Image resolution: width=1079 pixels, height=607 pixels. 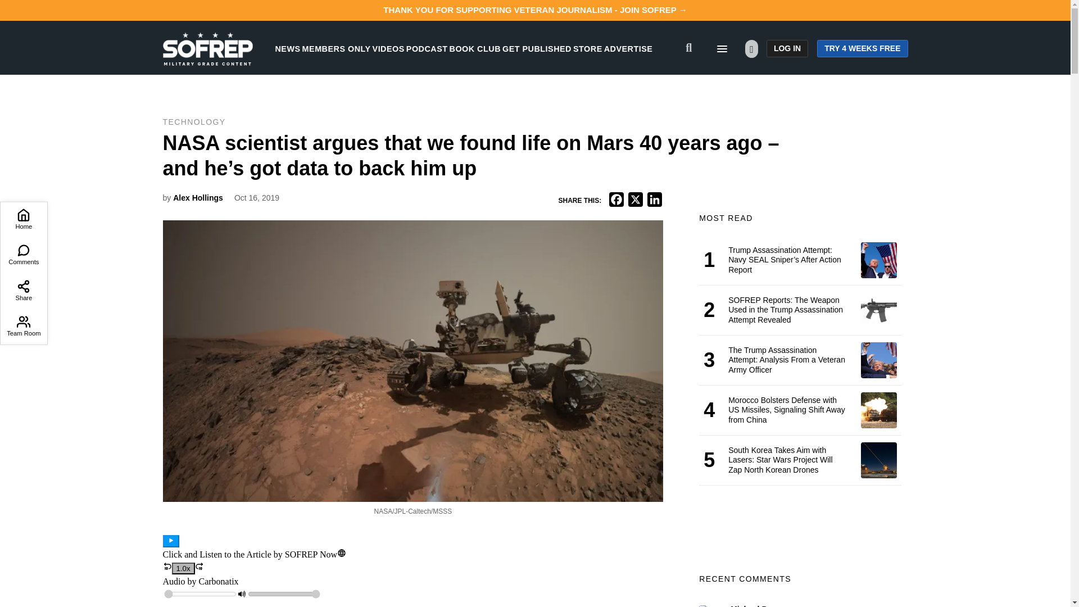 I want to click on PODCAST, so click(x=427, y=48).